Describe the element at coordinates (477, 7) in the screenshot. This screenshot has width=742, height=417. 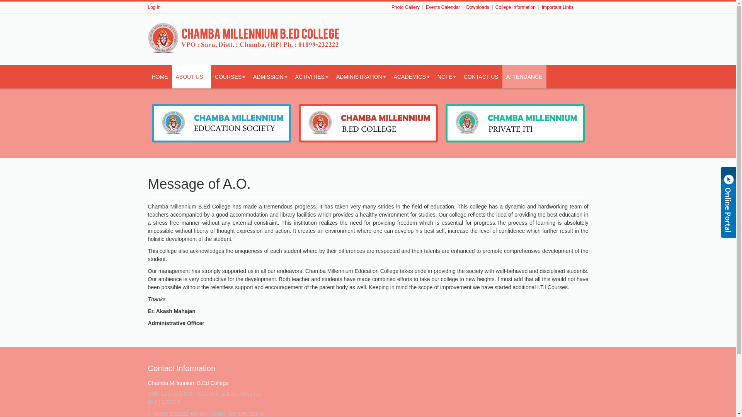
I see `Downloads` at that location.